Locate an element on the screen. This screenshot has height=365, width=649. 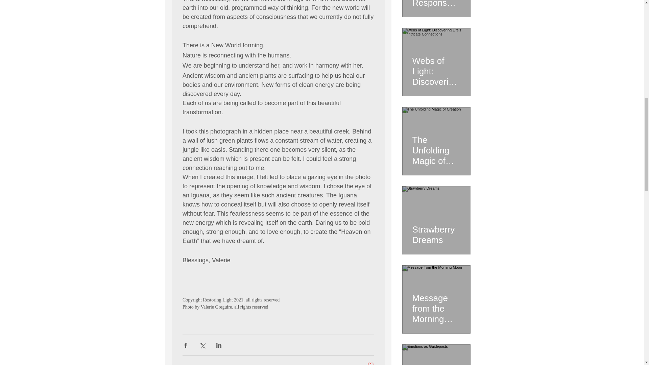
Strawberry Dreams is located at coordinates (436, 232).